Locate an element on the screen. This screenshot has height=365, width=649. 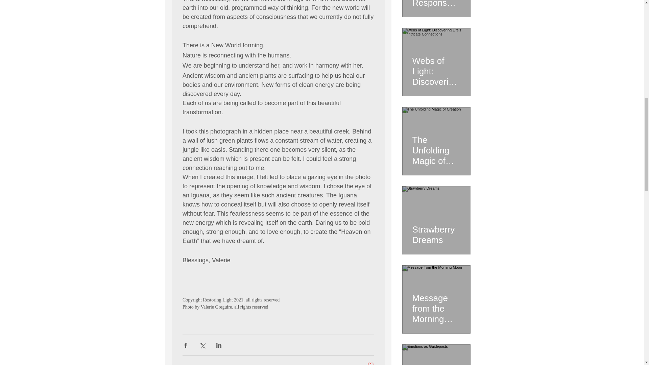
Strawberry Dreams is located at coordinates (436, 232).